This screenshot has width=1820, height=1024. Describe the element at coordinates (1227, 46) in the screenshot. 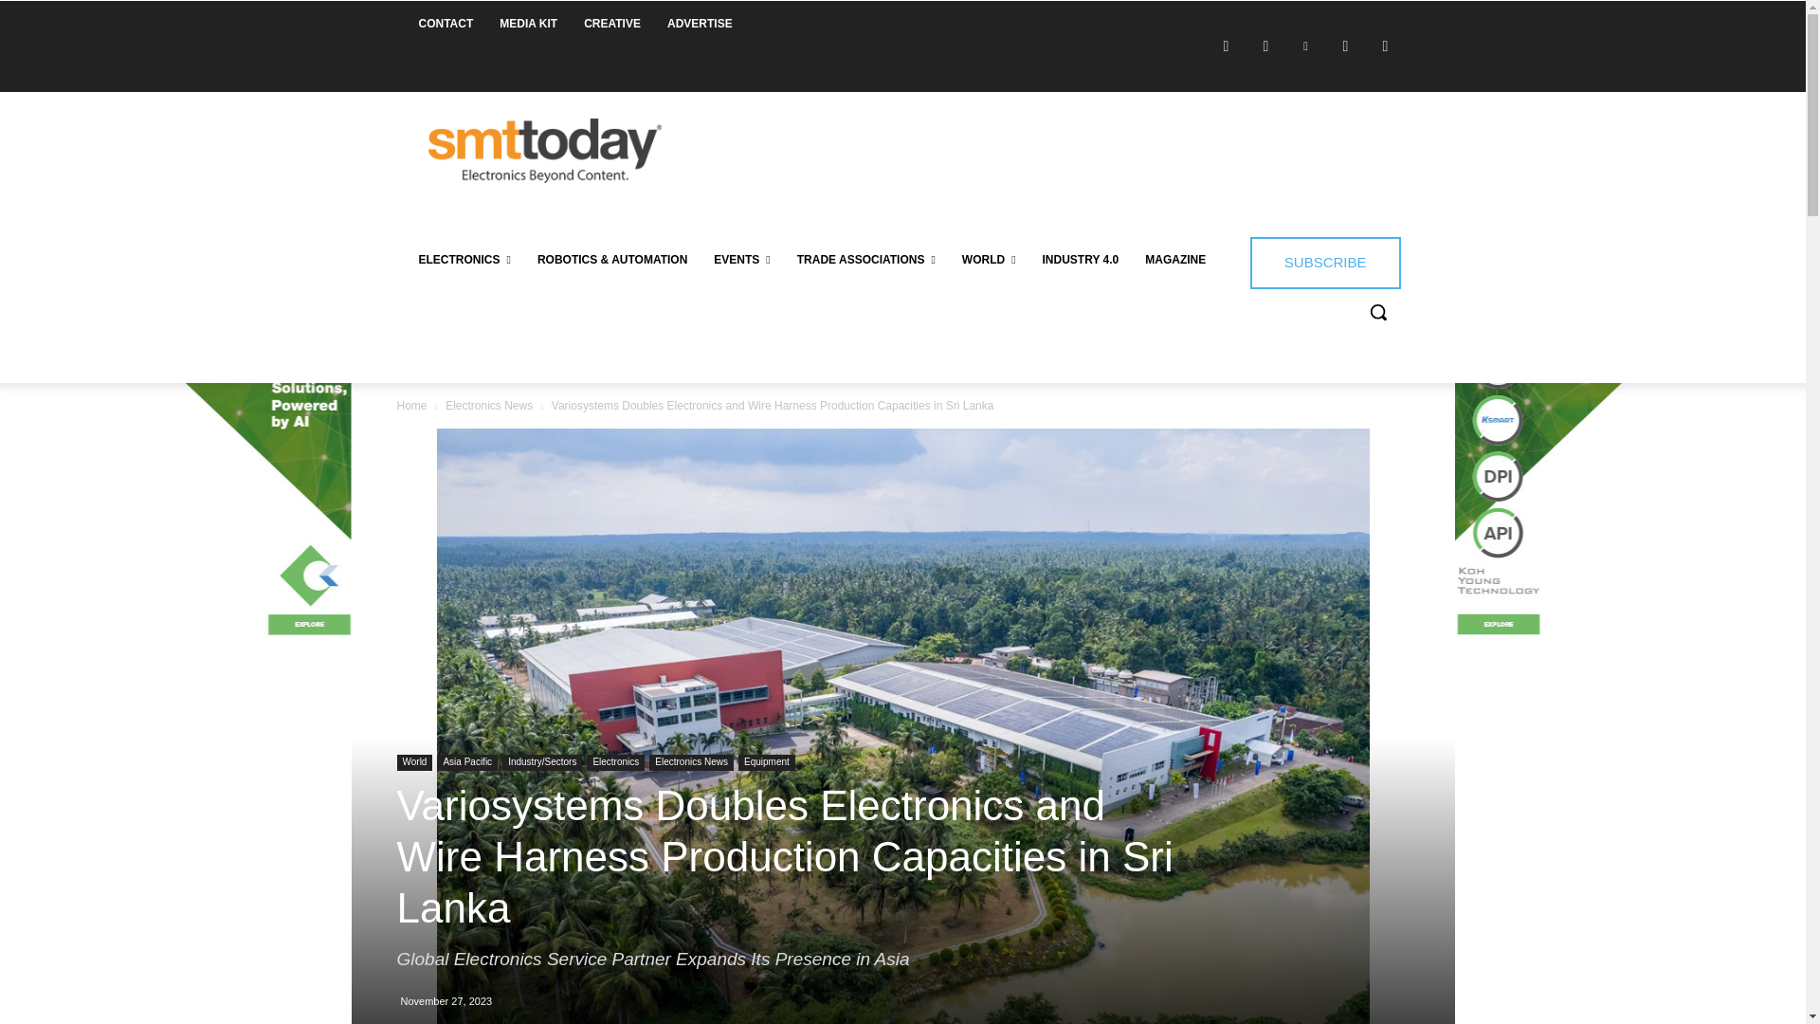

I see `Facebook` at that location.